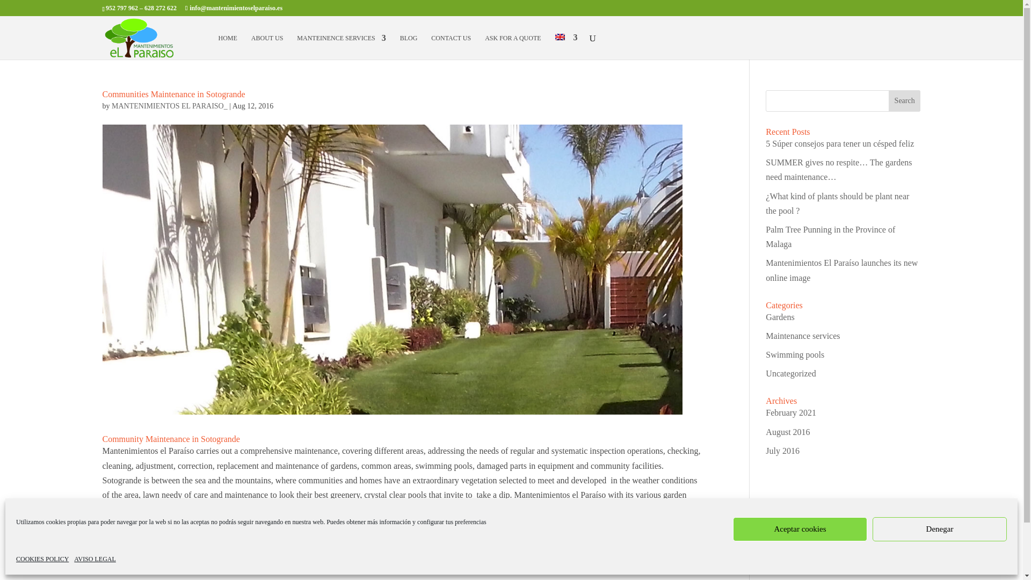  I want to click on English, so click(560, 37).